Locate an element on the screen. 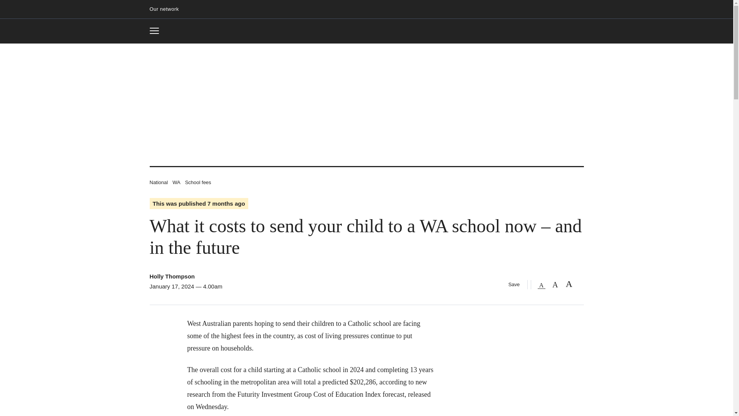 The height and width of the screenshot is (416, 739). School fees is located at coordinates (198, 182).